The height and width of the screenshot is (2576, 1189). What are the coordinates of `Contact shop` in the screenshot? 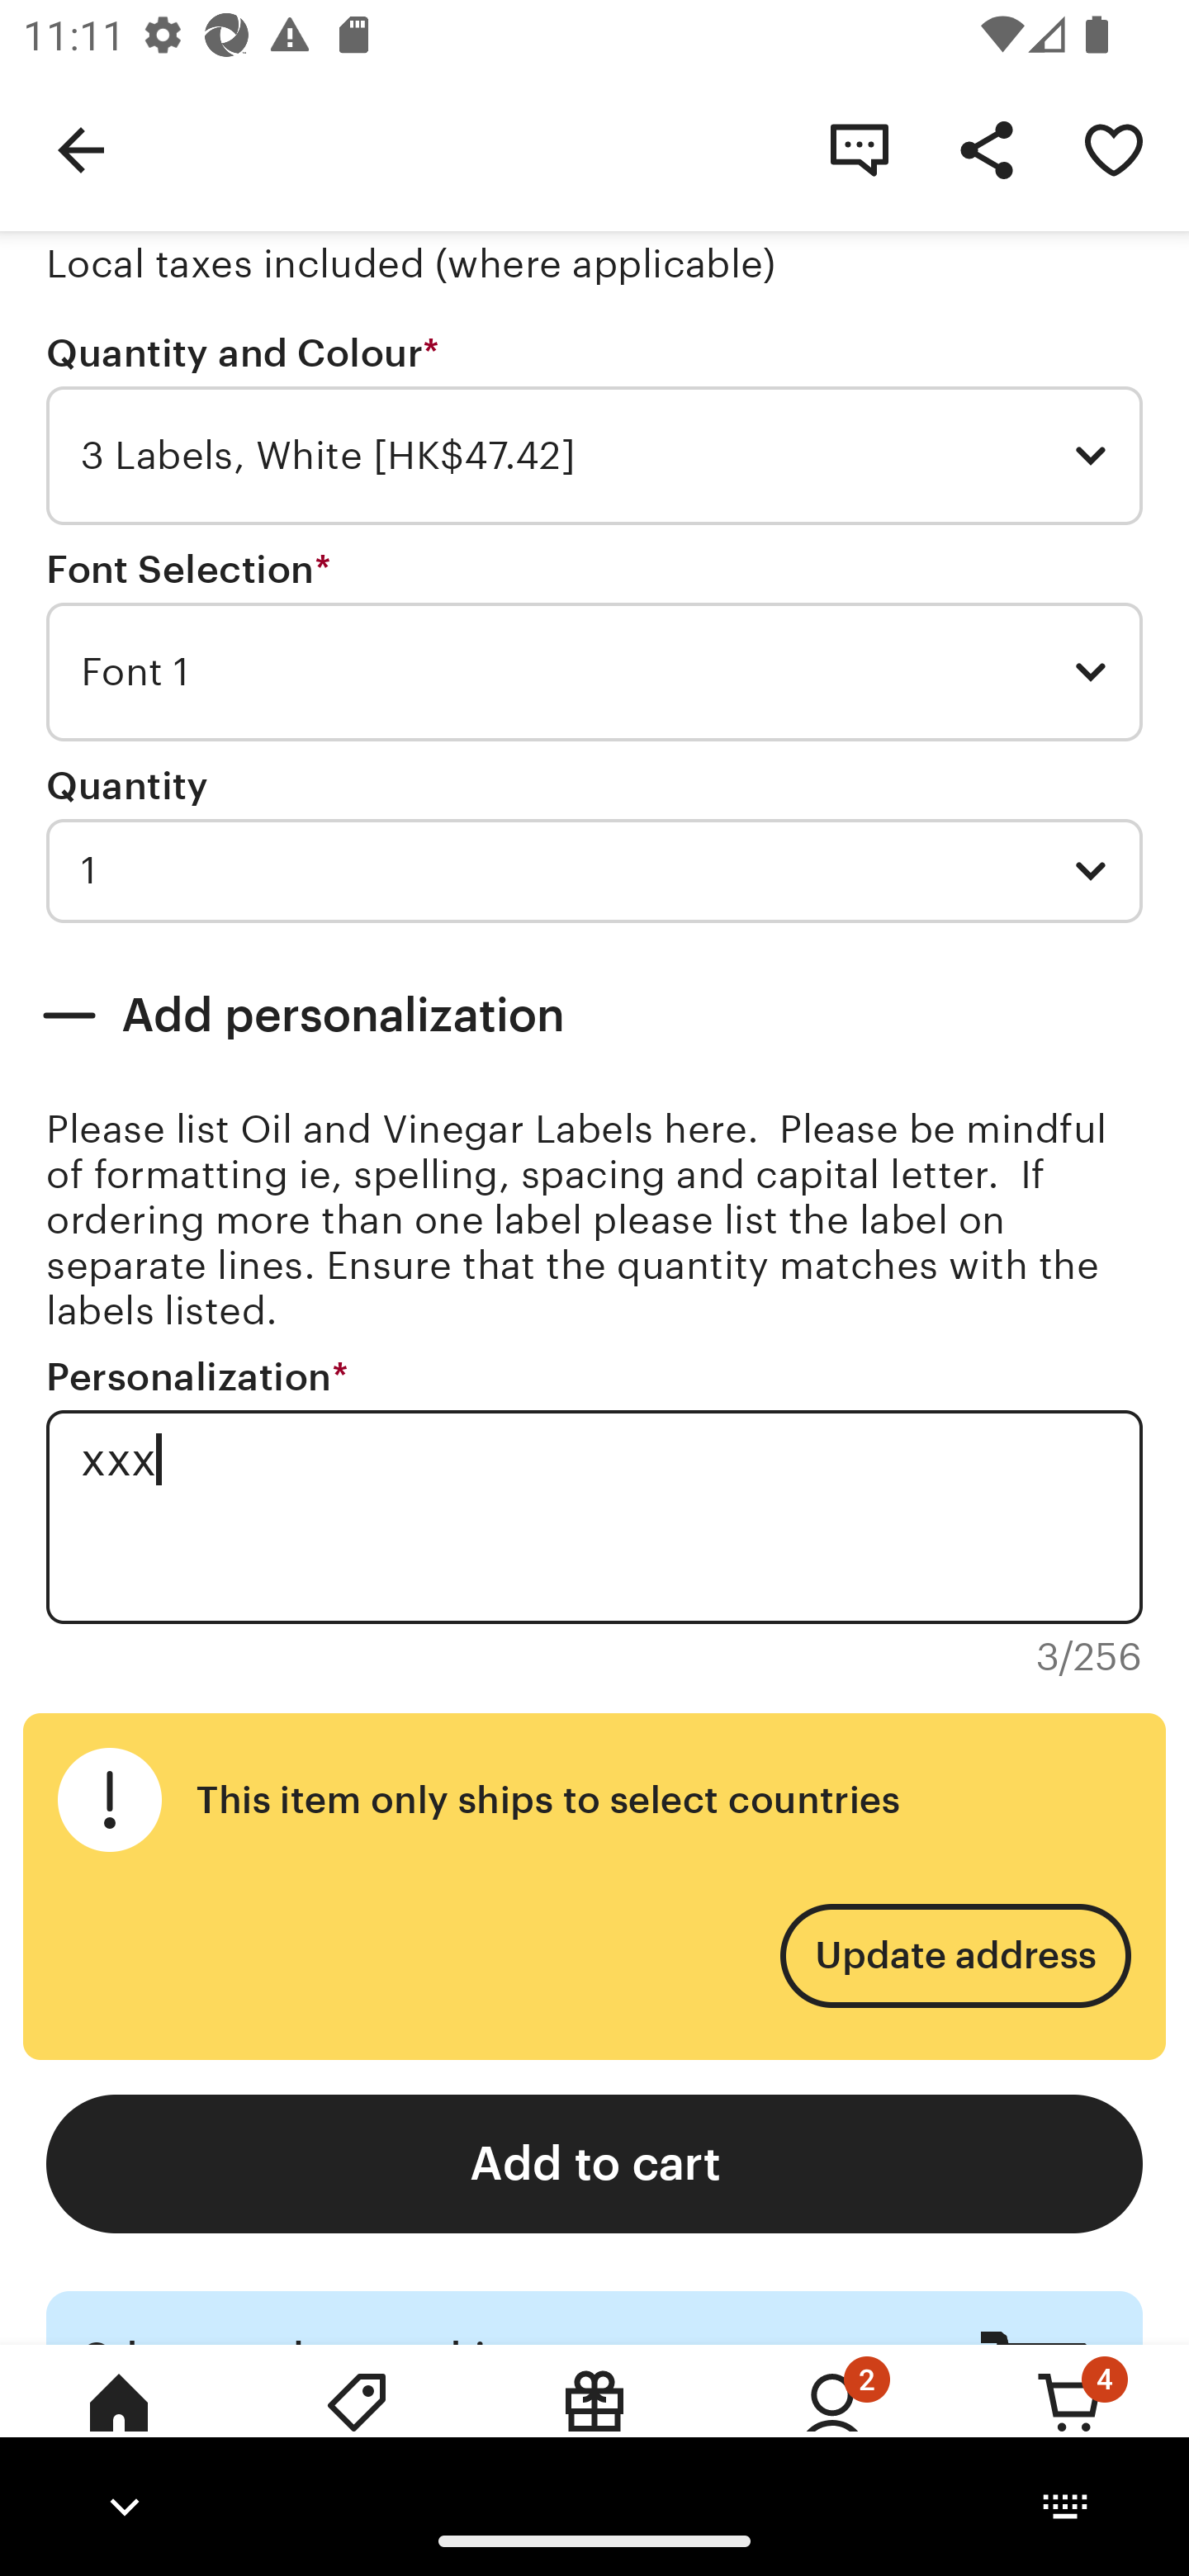 It's located at (859, 149).